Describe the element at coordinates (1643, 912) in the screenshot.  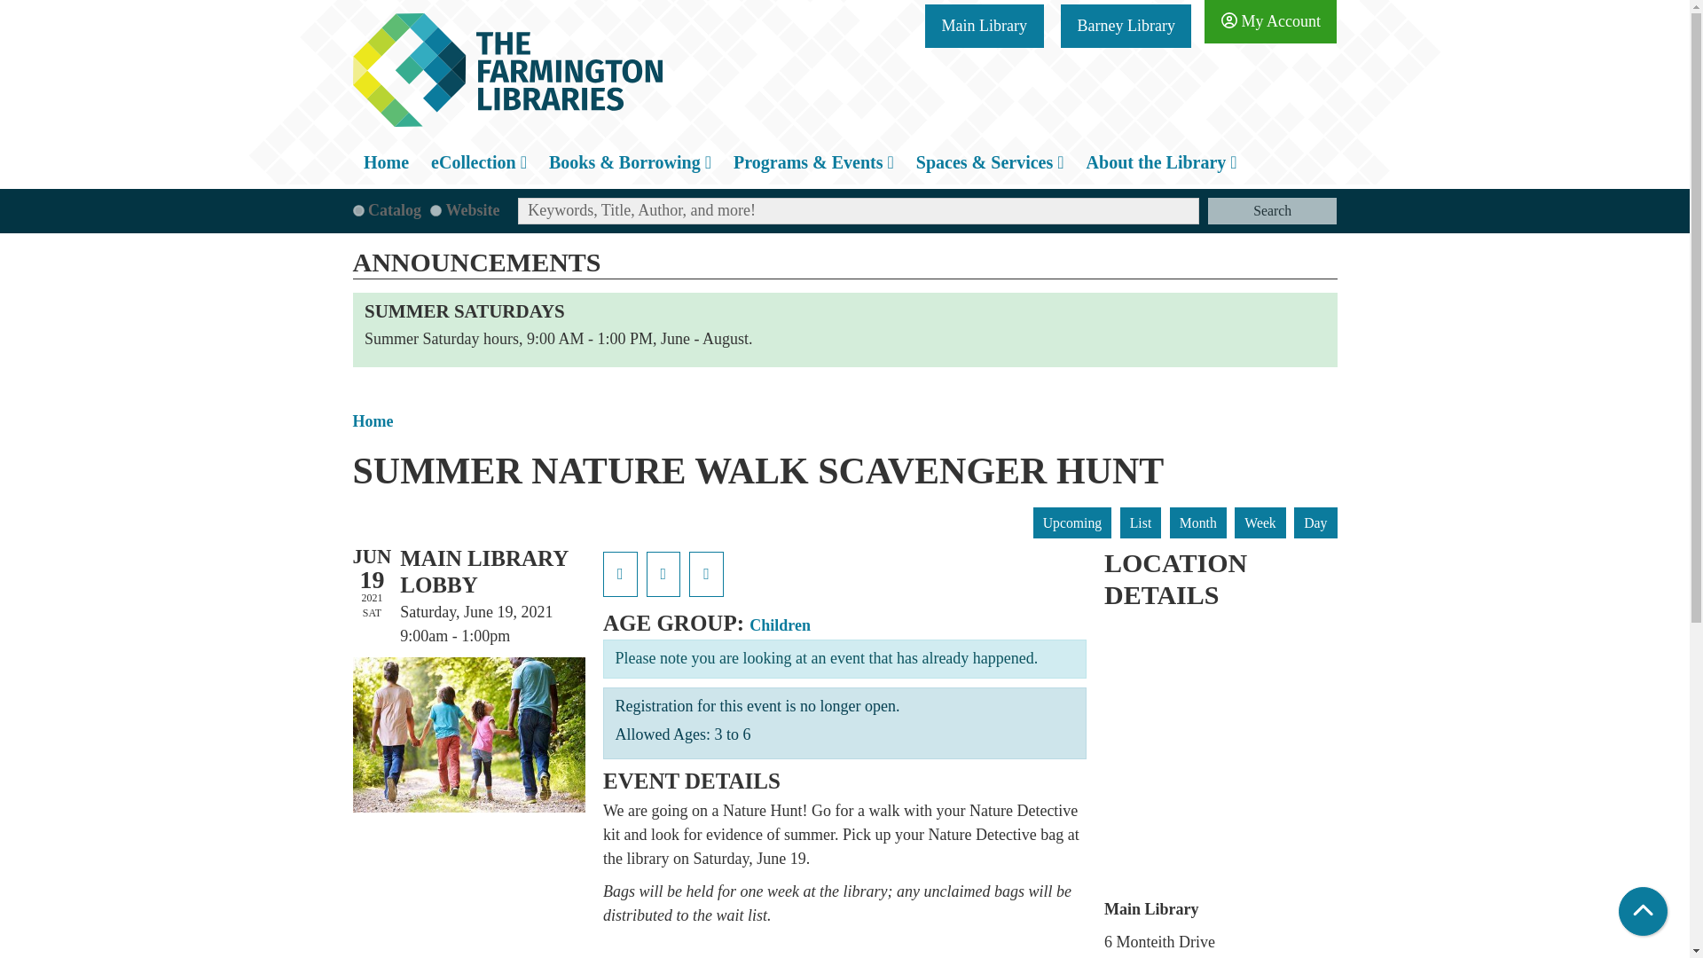
I see `Back To Top` at that location.